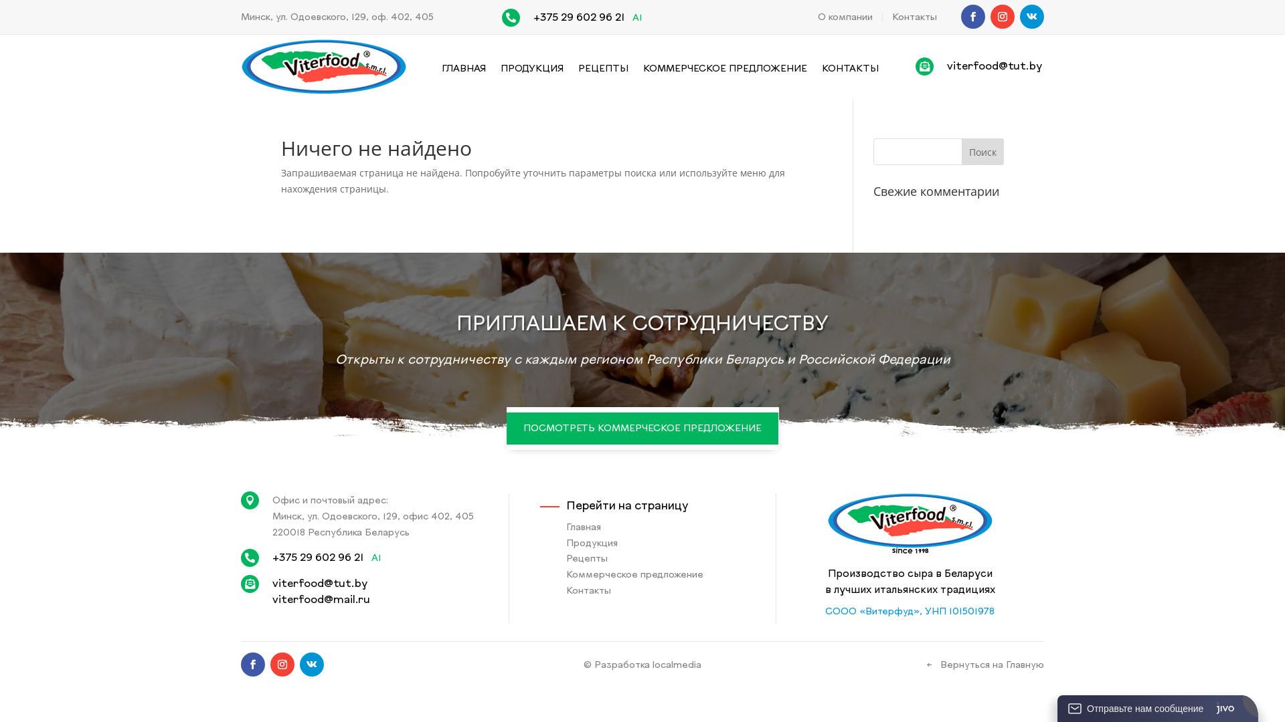 This screenshot has height=722, width=1285. What do you see at coordinates (995, 67) in the screenshot?
I see `viterfood@tut.by` at bounding box center [995, 67].